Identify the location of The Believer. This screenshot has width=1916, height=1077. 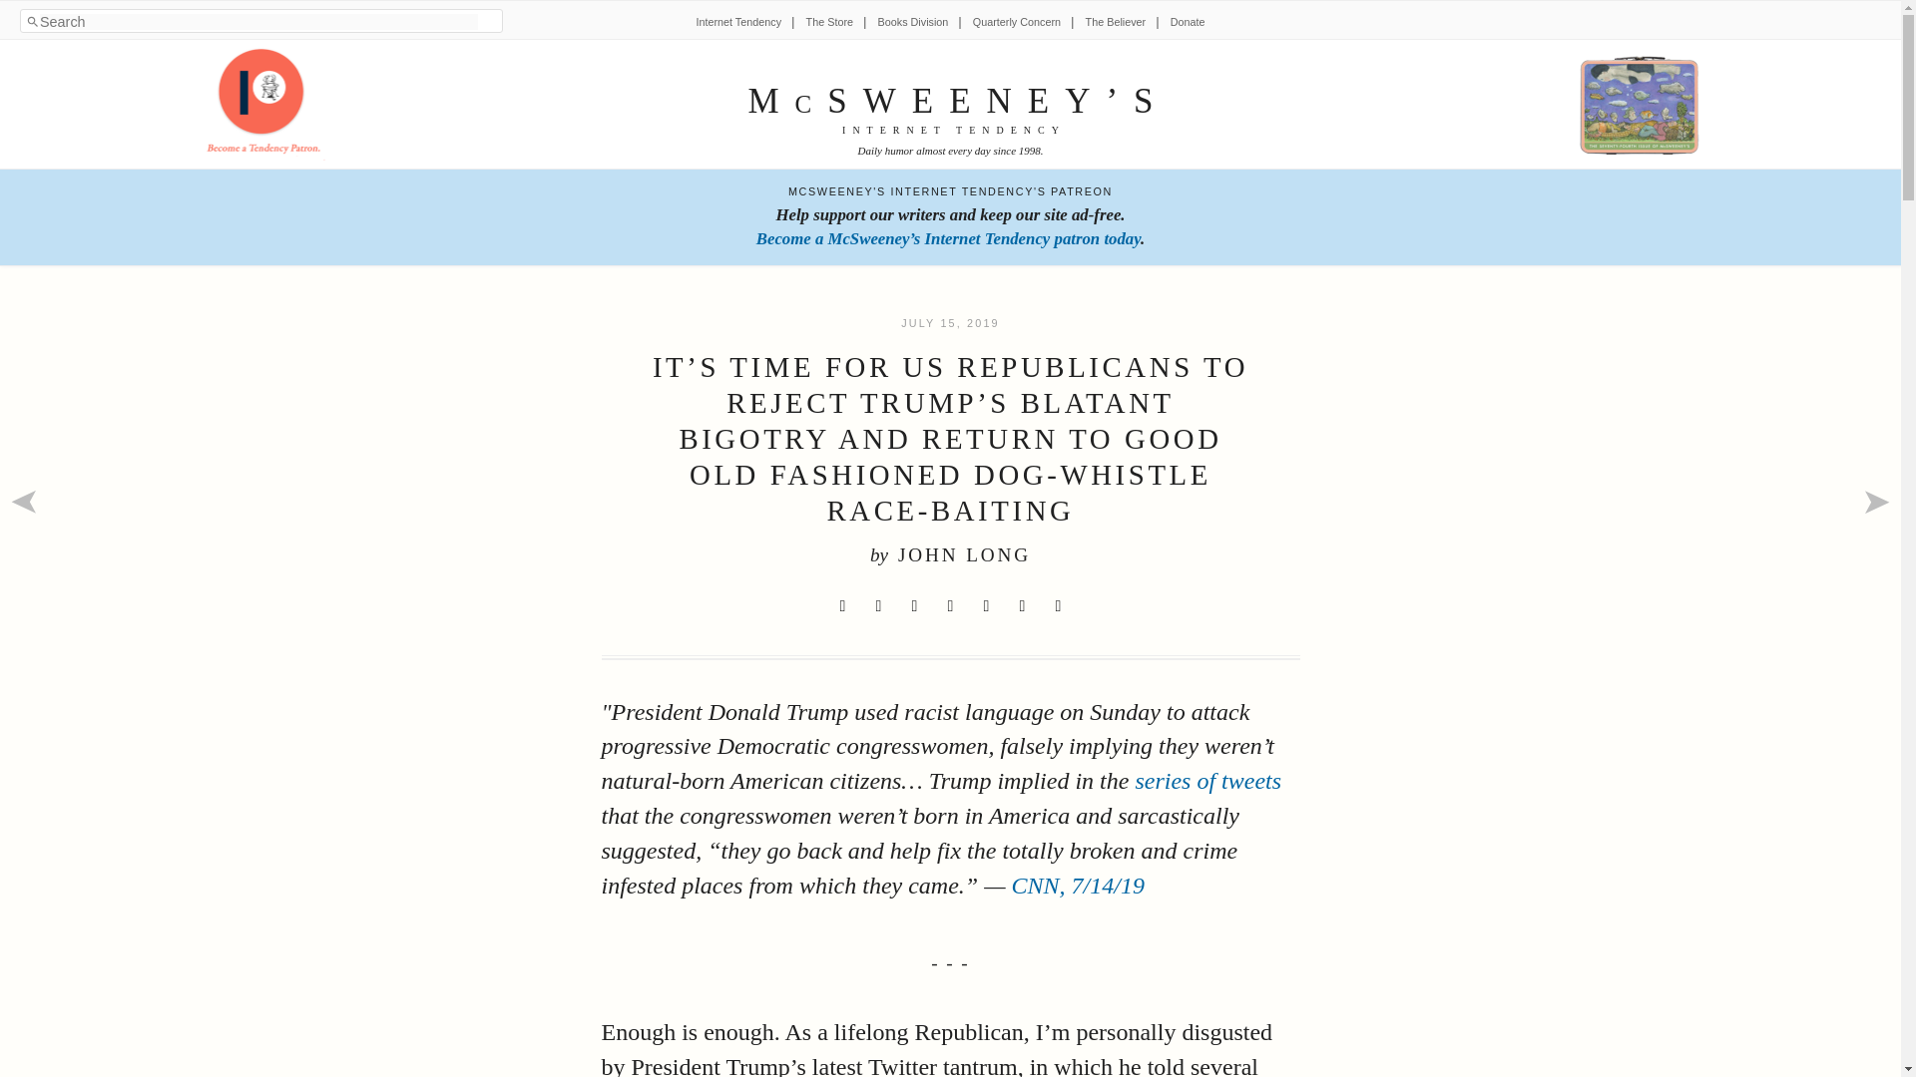
(1116, 22).